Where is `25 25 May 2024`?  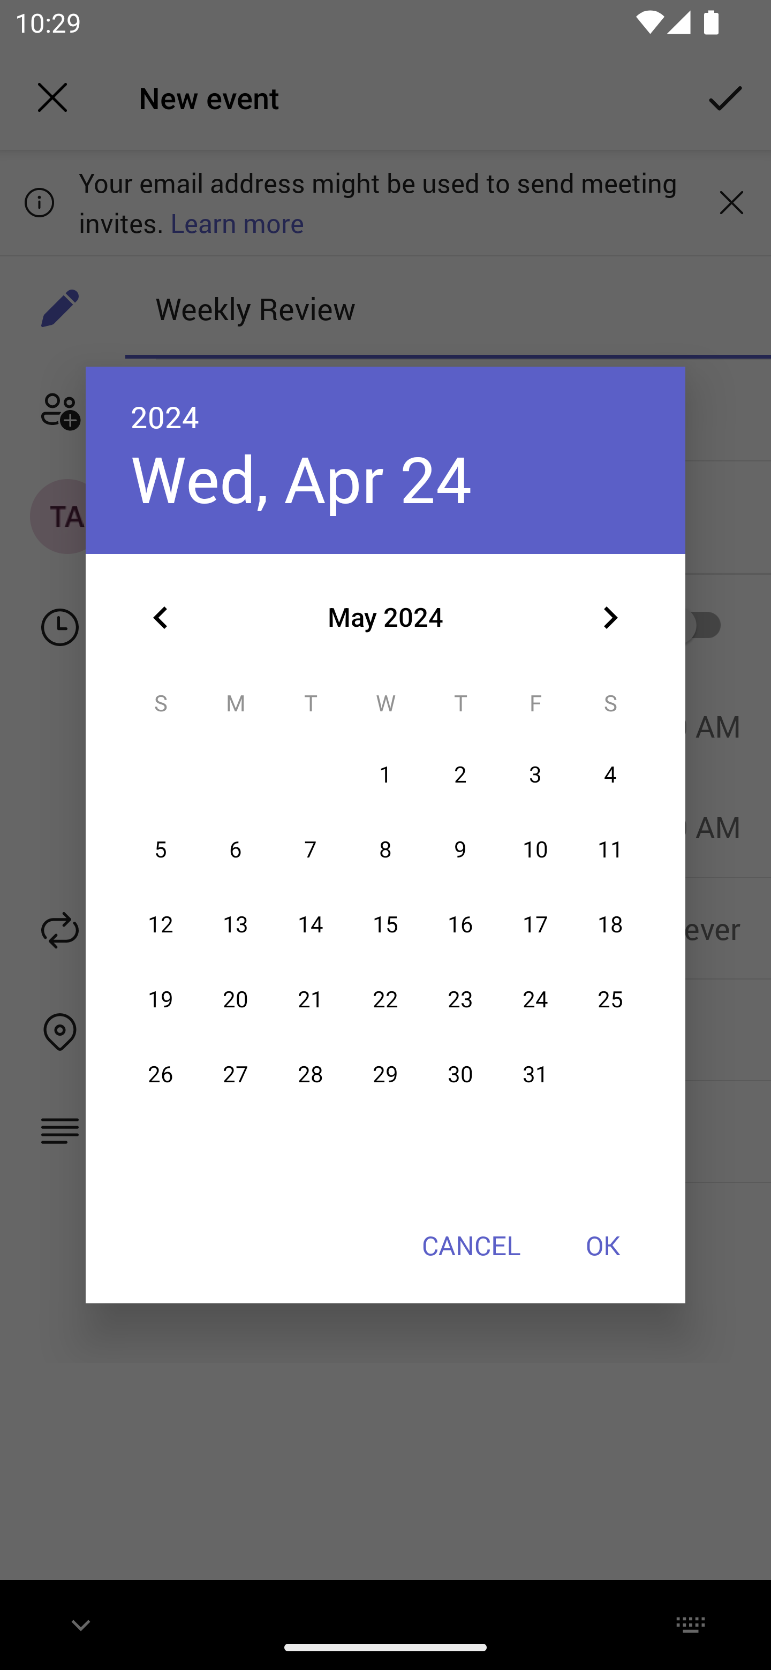
25 25 May 2024 is located at coordinates (610, 999).